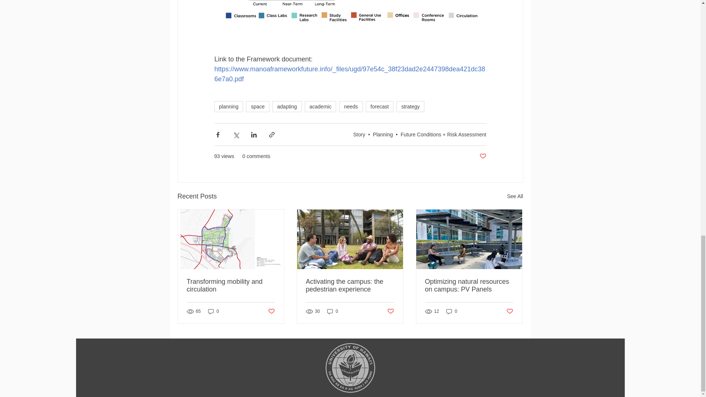 The width and height of the screenshot is (706, 397). Describe the element at coordinates (383, 134) in the screenshot. I see `Planning` at that location.